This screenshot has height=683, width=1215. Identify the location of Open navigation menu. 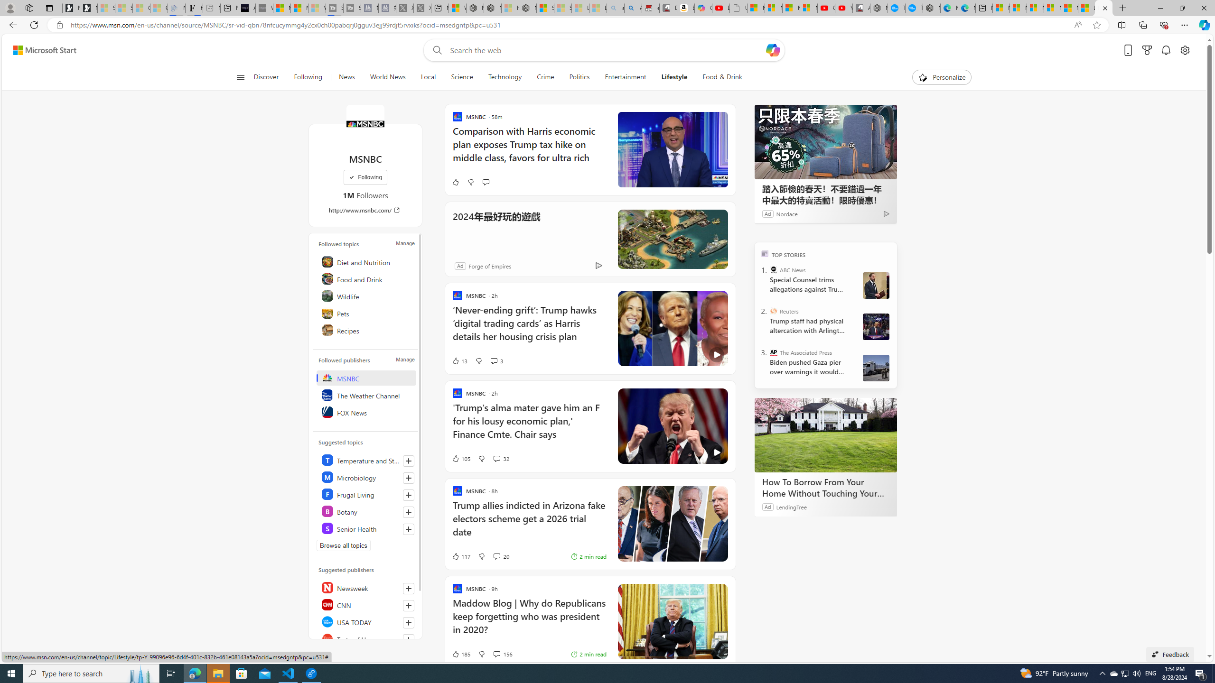
(240, 77).